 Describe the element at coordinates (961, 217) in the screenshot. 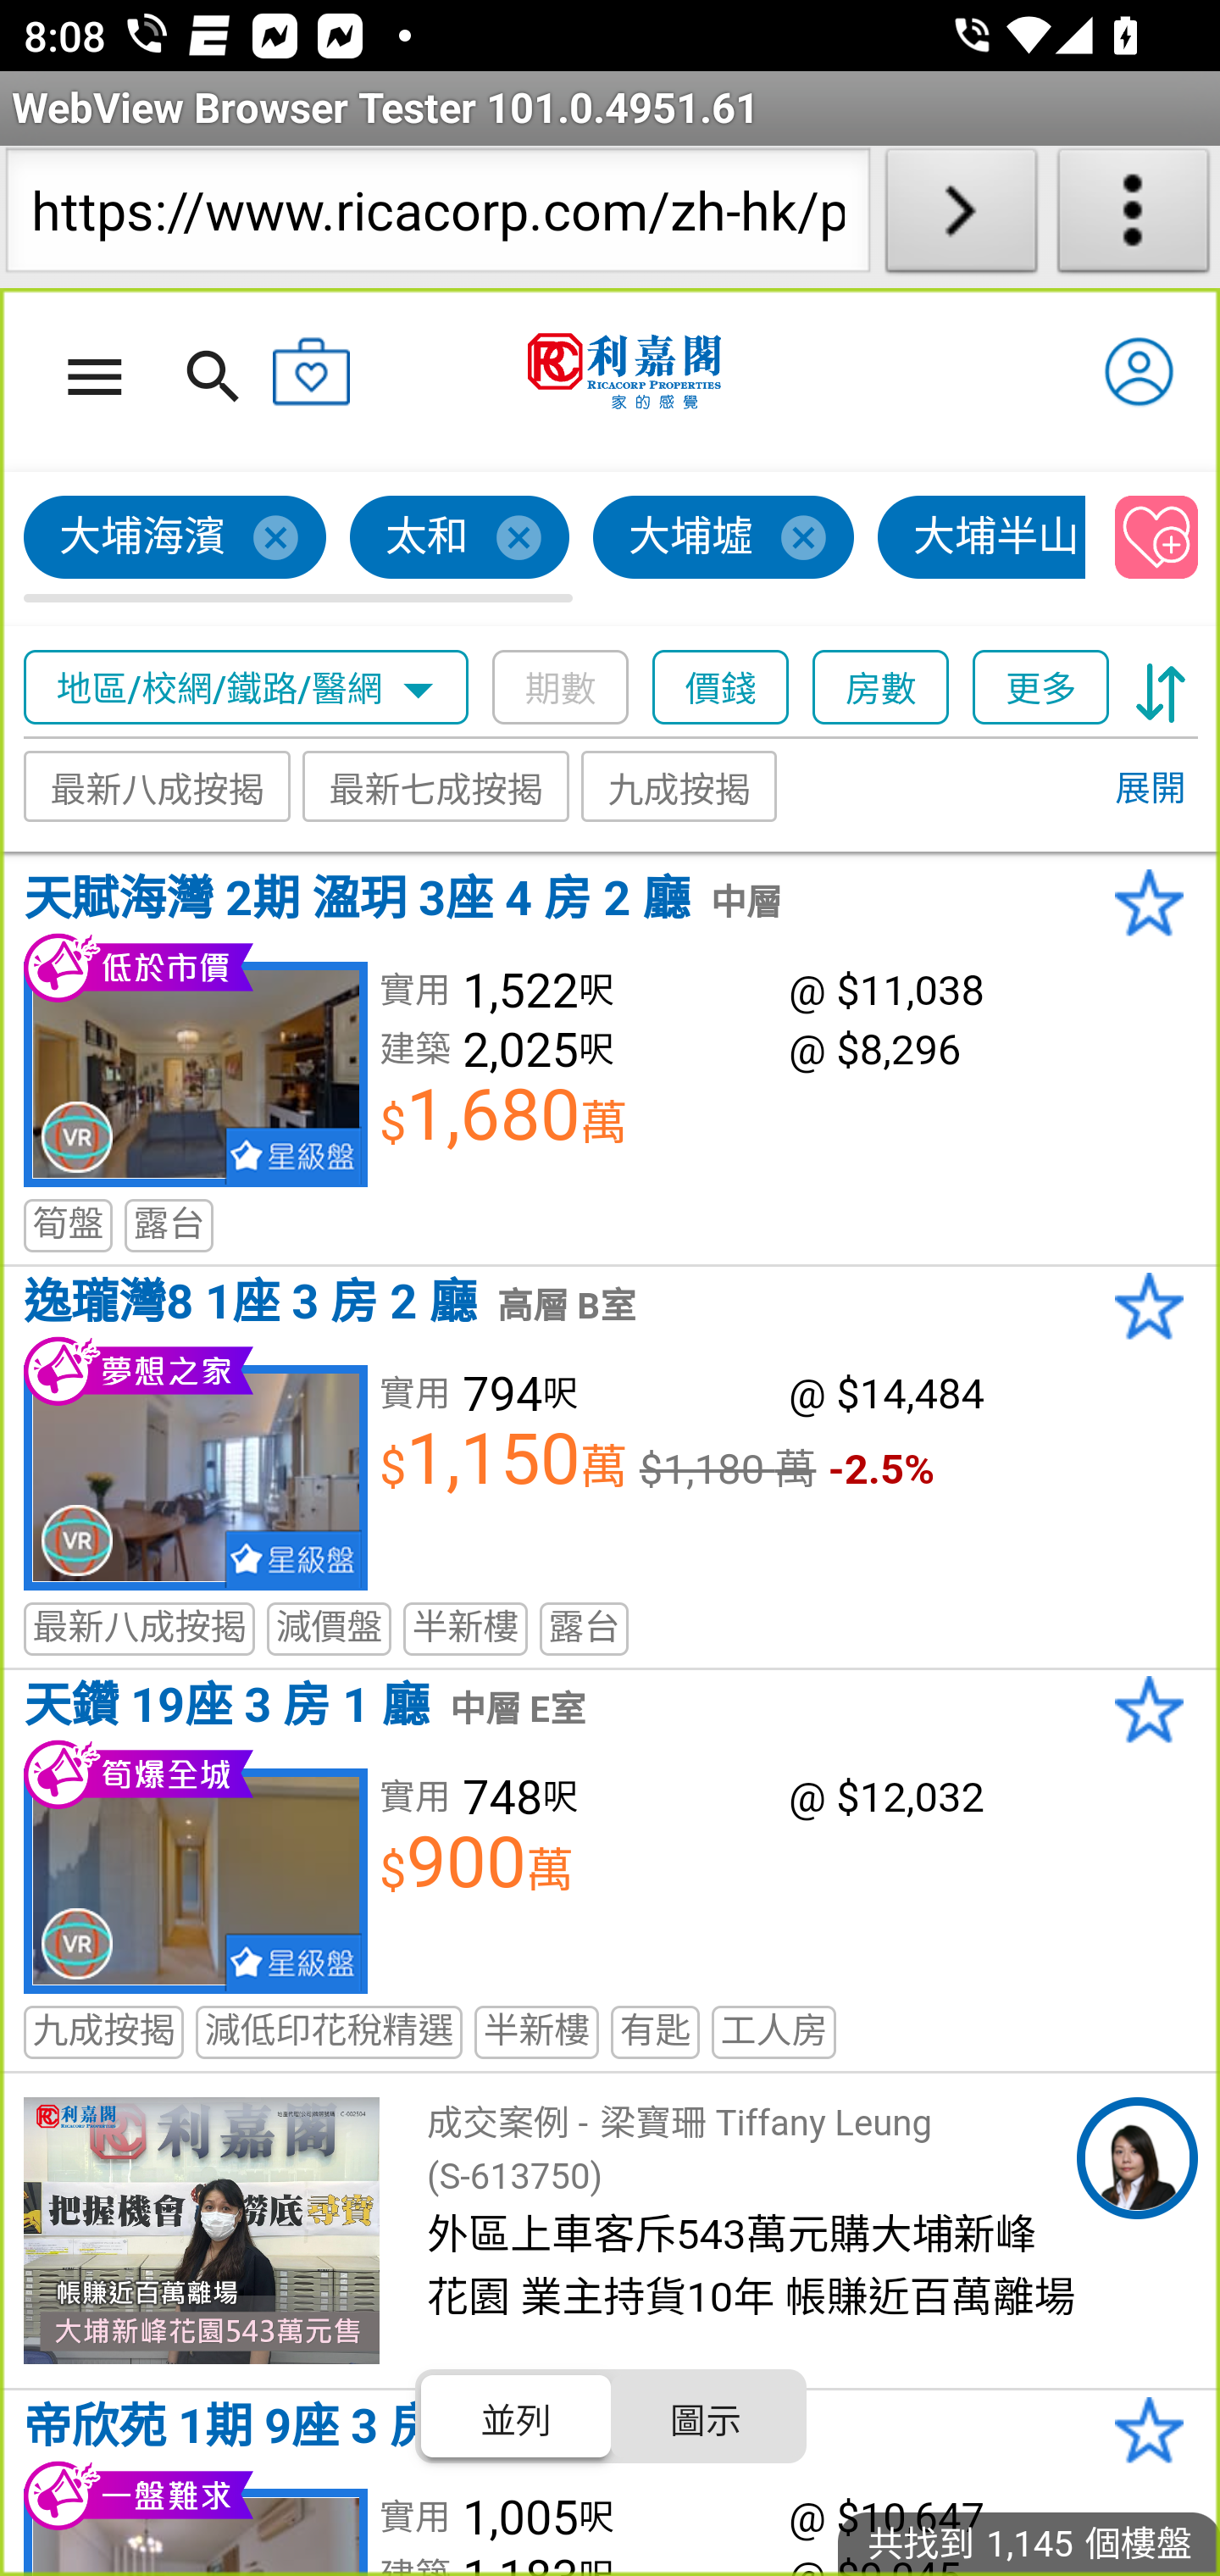

I see `Load URL` at that location.